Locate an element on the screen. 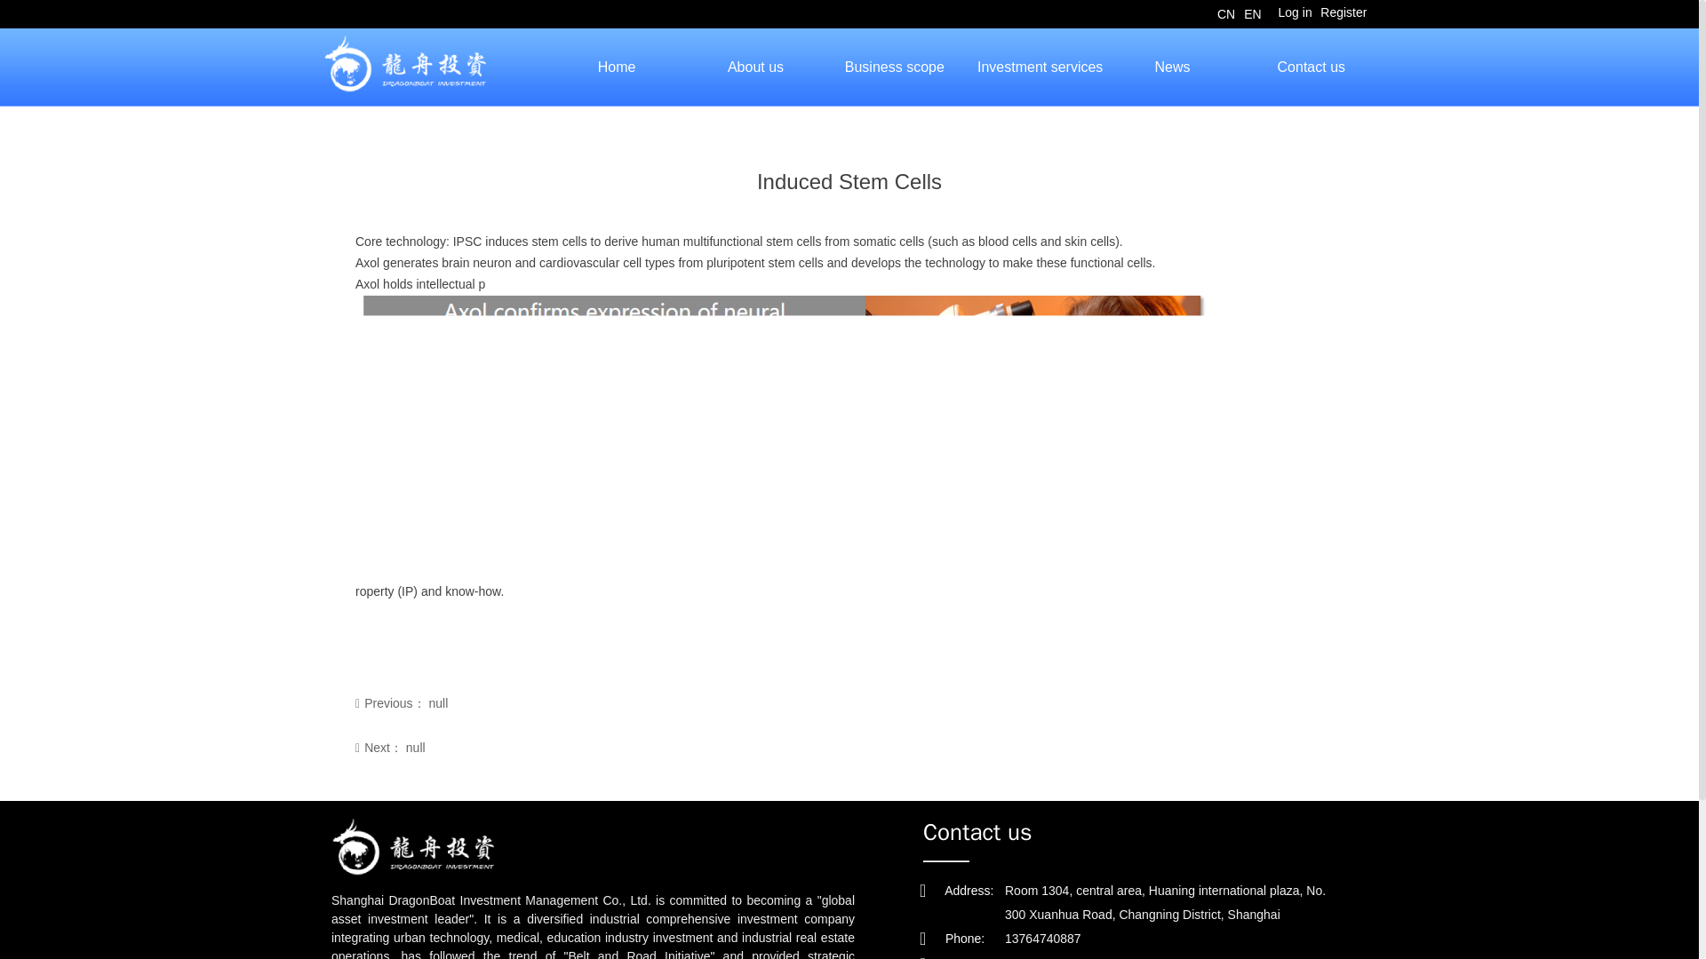 Image resolution: width=1706 pixels, height=959 pixels. News is located at coordinates (617, 67).